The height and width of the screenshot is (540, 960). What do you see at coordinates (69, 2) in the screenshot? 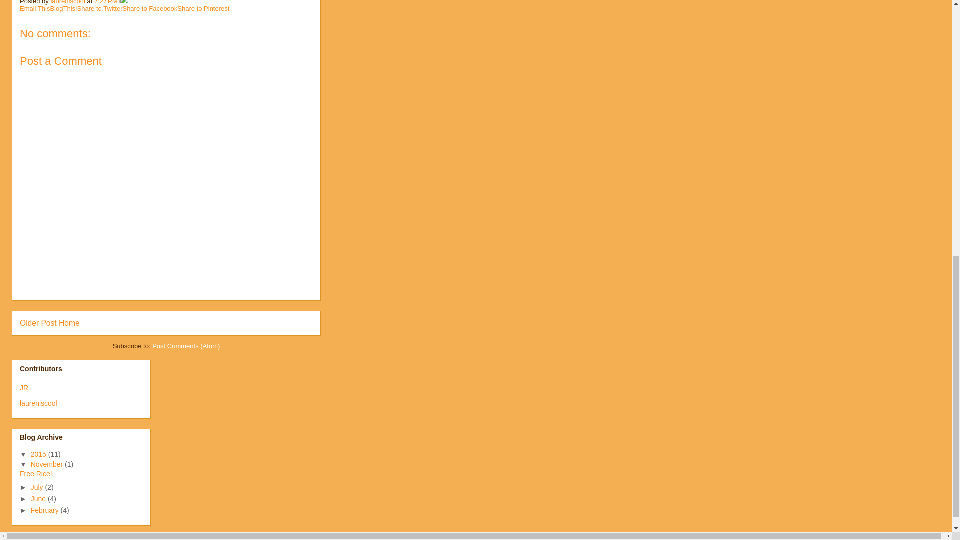
I see `author profile` at bounding box center [69, 2].